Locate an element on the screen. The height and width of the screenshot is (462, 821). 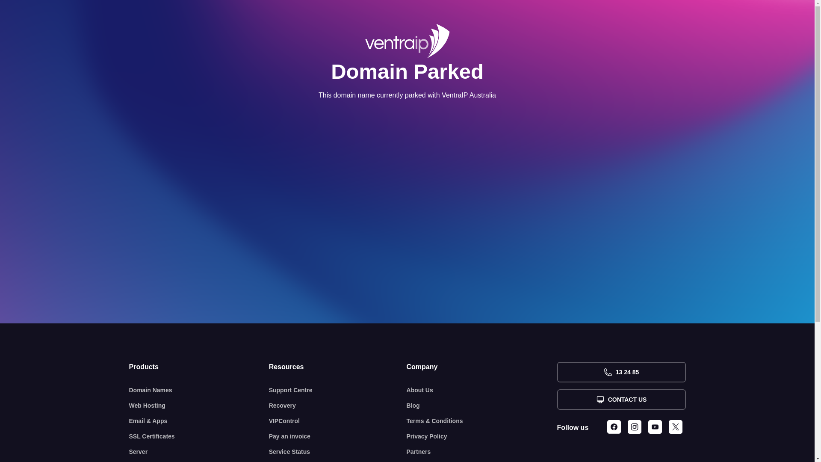
Service Status is located at coordinates (338, 452).